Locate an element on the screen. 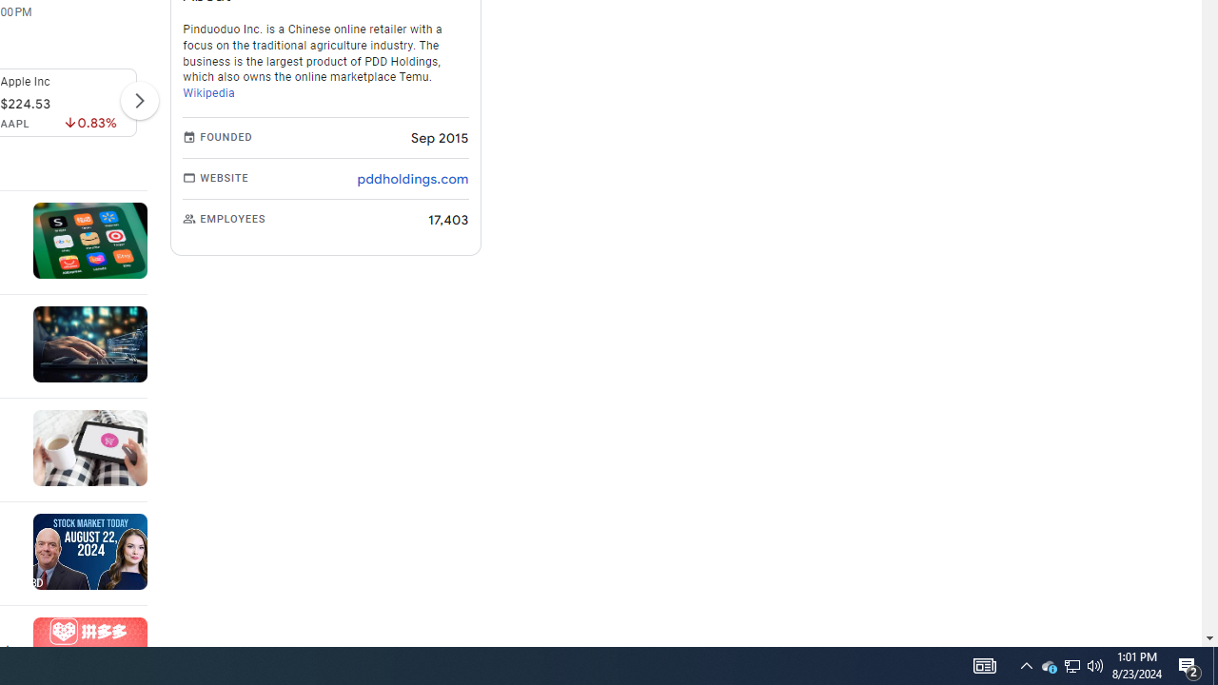 The height and width of the screenshot is (685, 1218). Wikipedia is located at coordinates (209, 93).